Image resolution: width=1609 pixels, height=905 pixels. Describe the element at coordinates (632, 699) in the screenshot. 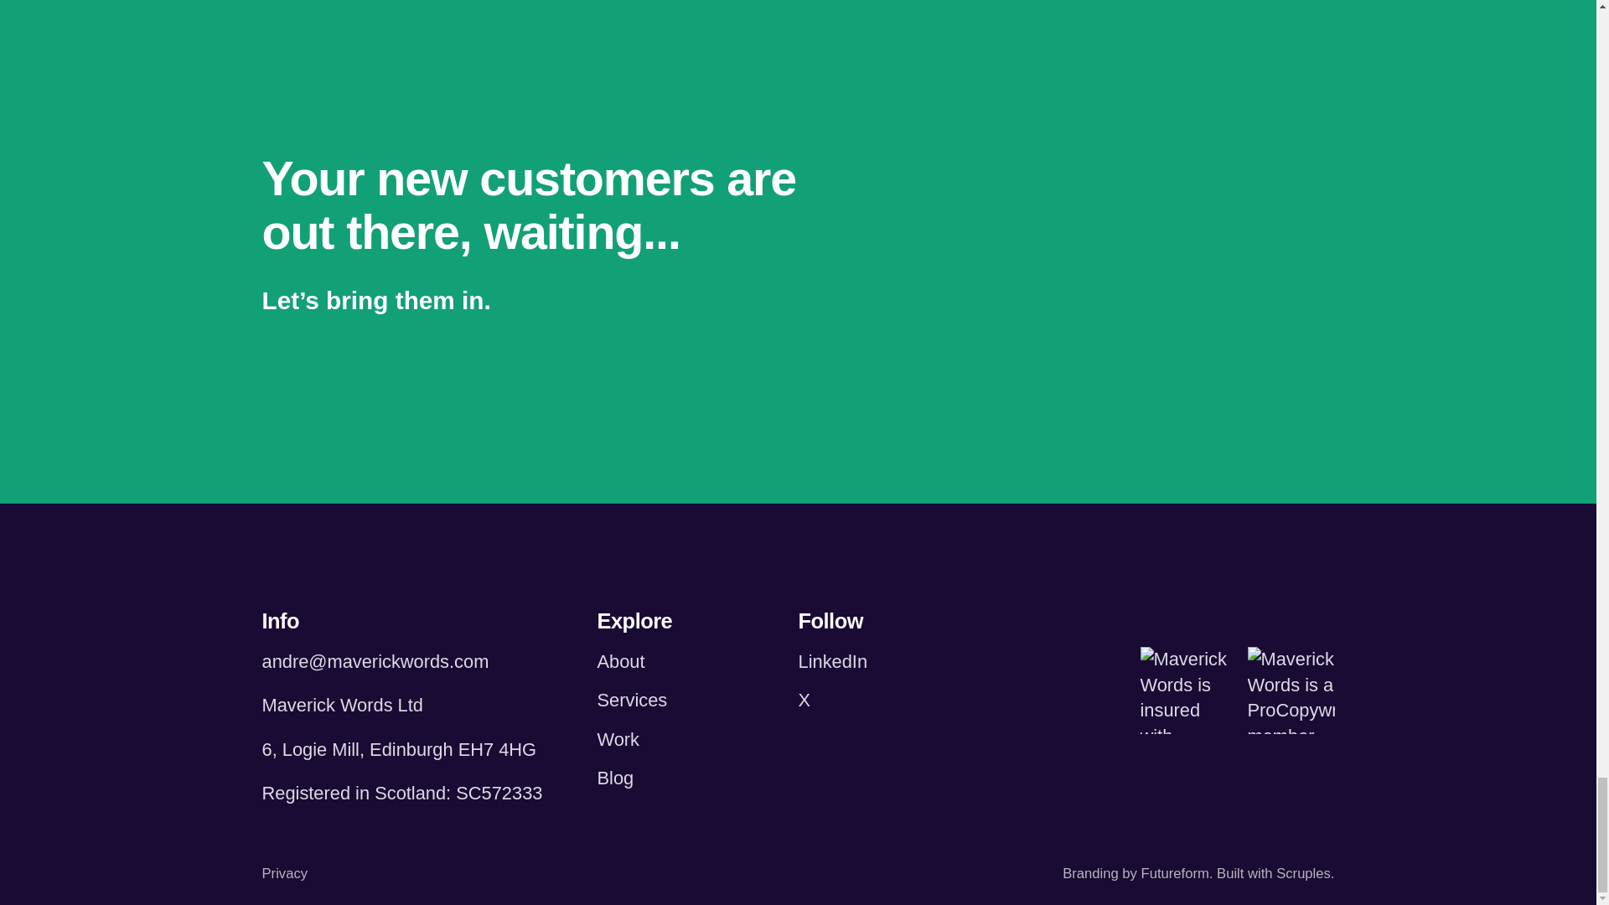

I see `Services` at that location.